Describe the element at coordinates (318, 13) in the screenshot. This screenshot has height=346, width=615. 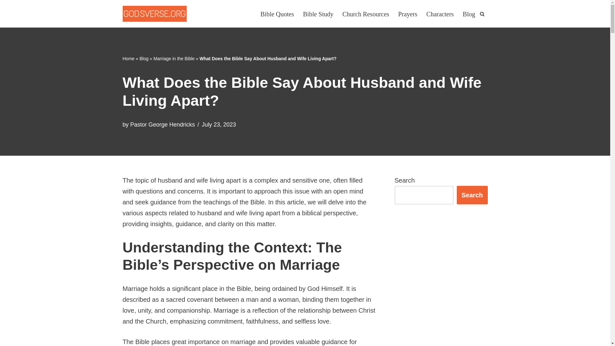
I see `Bible Study` at that location.